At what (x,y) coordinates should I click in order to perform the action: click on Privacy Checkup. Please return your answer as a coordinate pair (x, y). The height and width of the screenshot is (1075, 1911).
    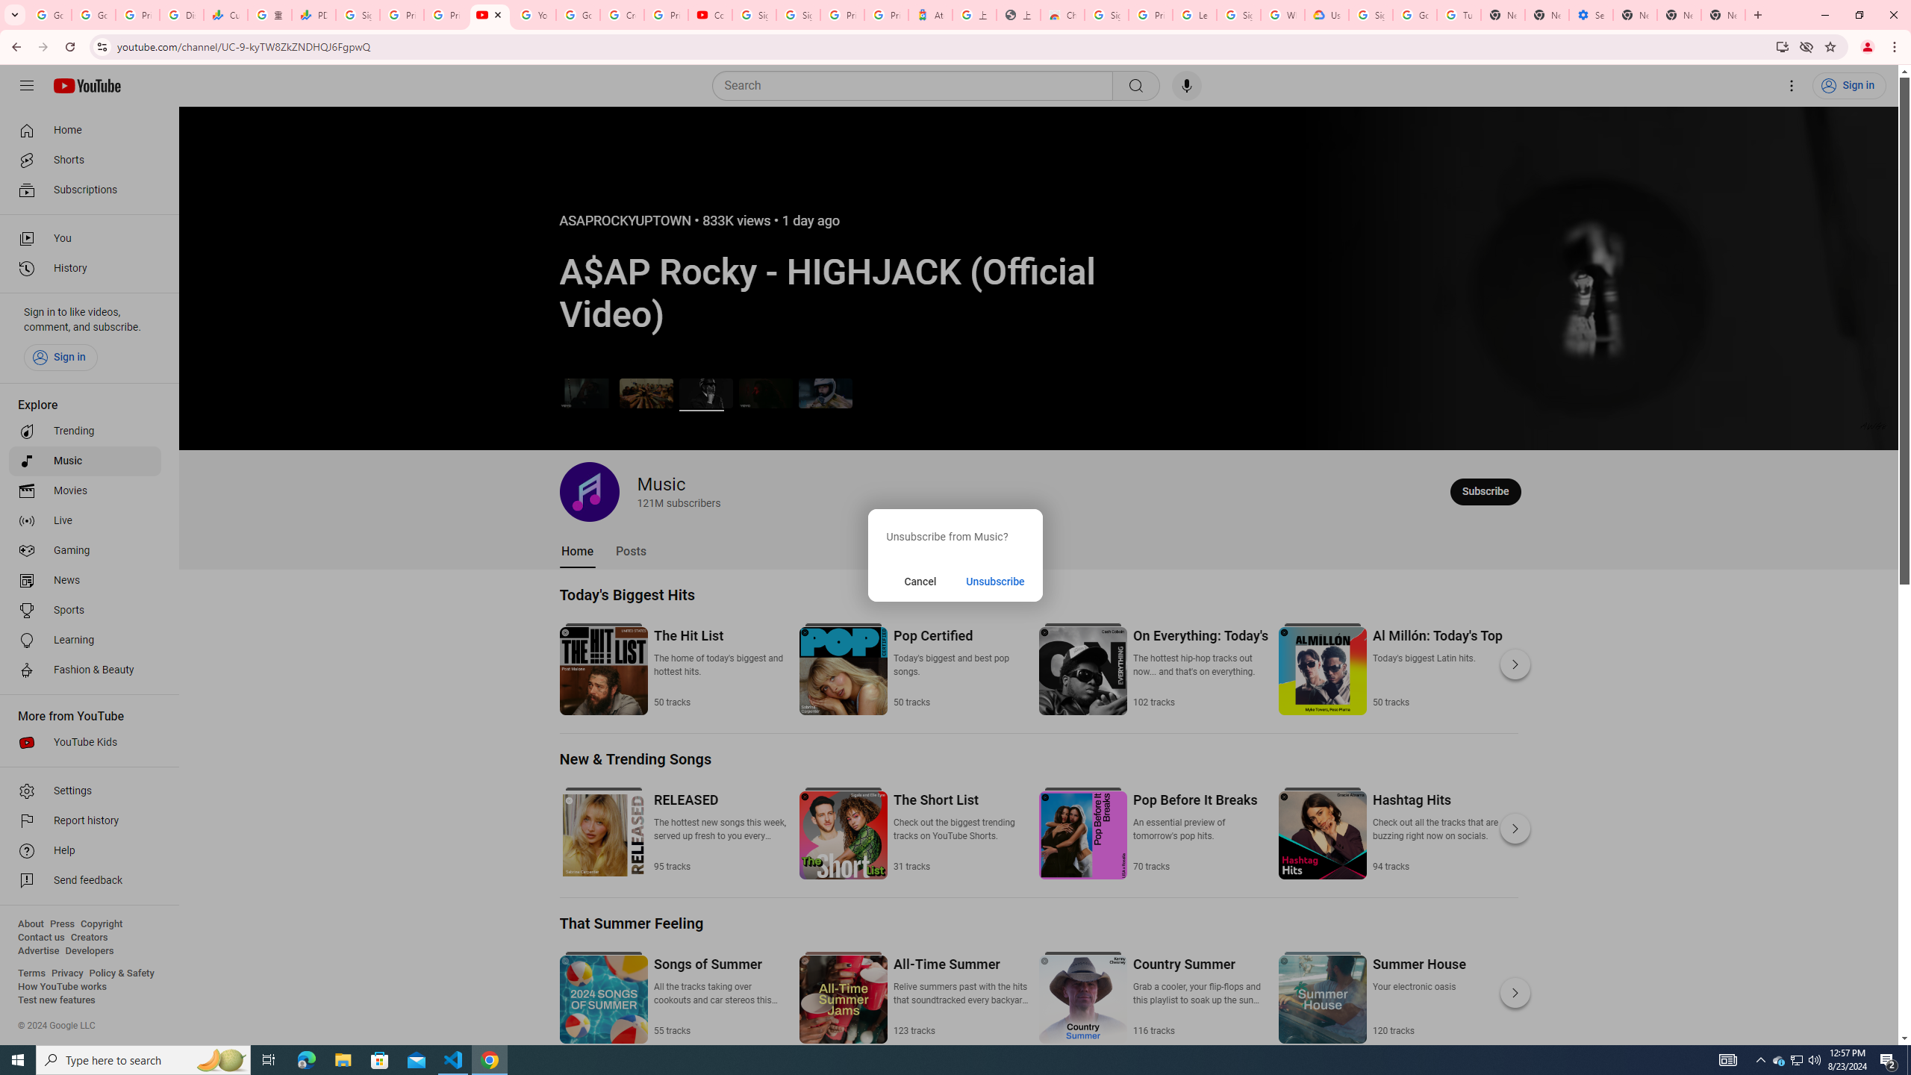
    Looking at the image, I should click on (445, 15).